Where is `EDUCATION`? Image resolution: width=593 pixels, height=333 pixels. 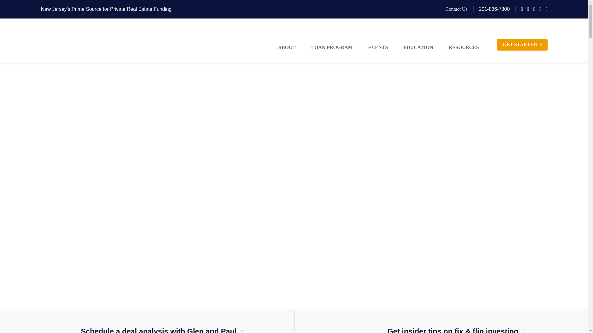
EDUCATION is located at coordinates (418, 47).